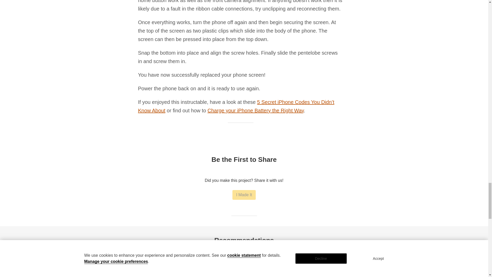 Image resolution: width=492 pixels, height=277 pixels. I want to click on I Made It, so click(244, 195).